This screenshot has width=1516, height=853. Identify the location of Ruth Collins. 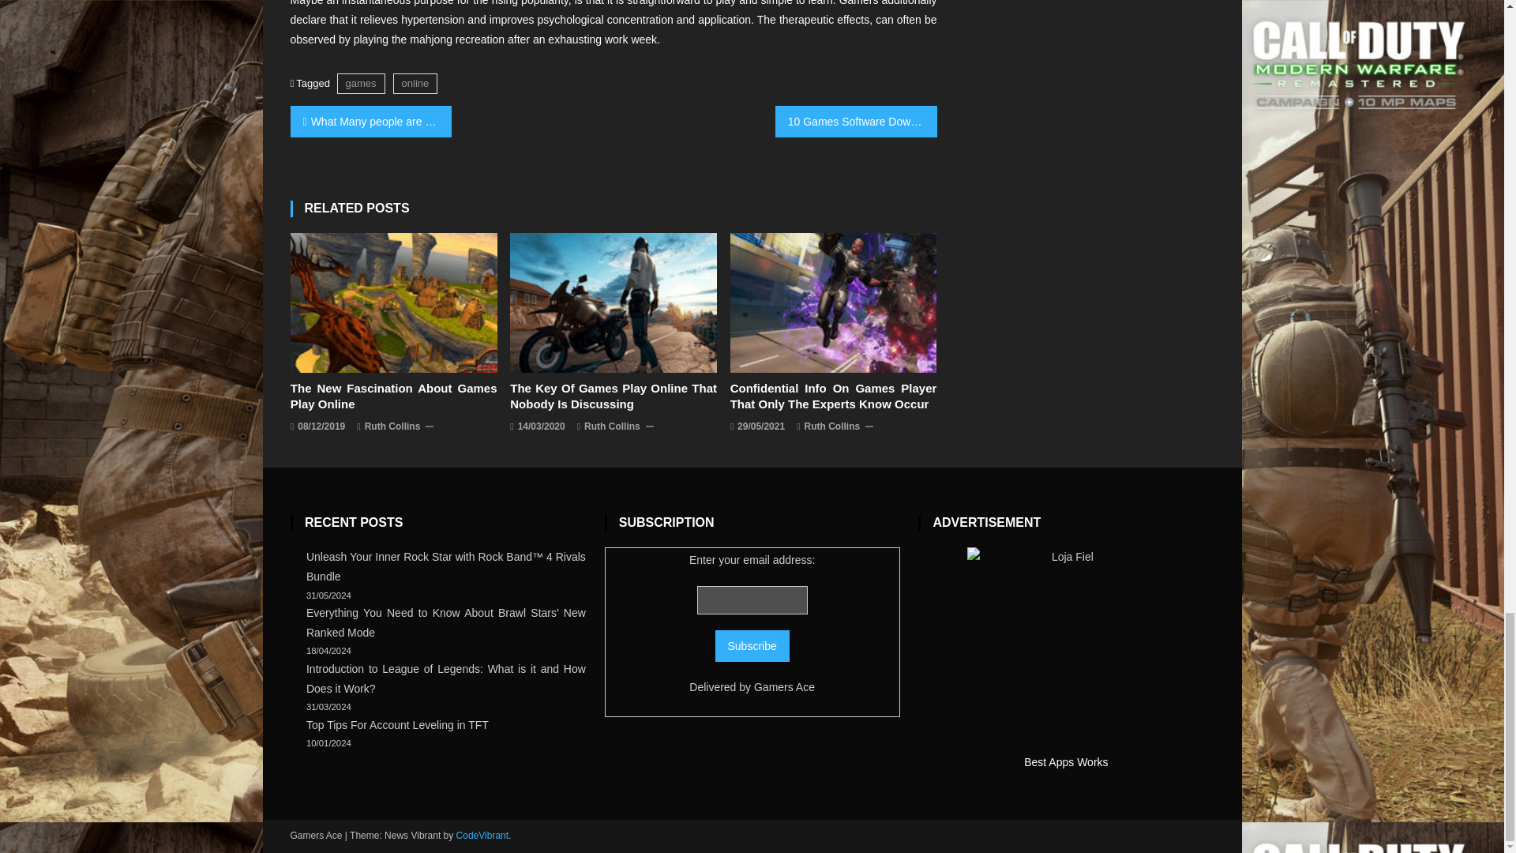
(832, 426).